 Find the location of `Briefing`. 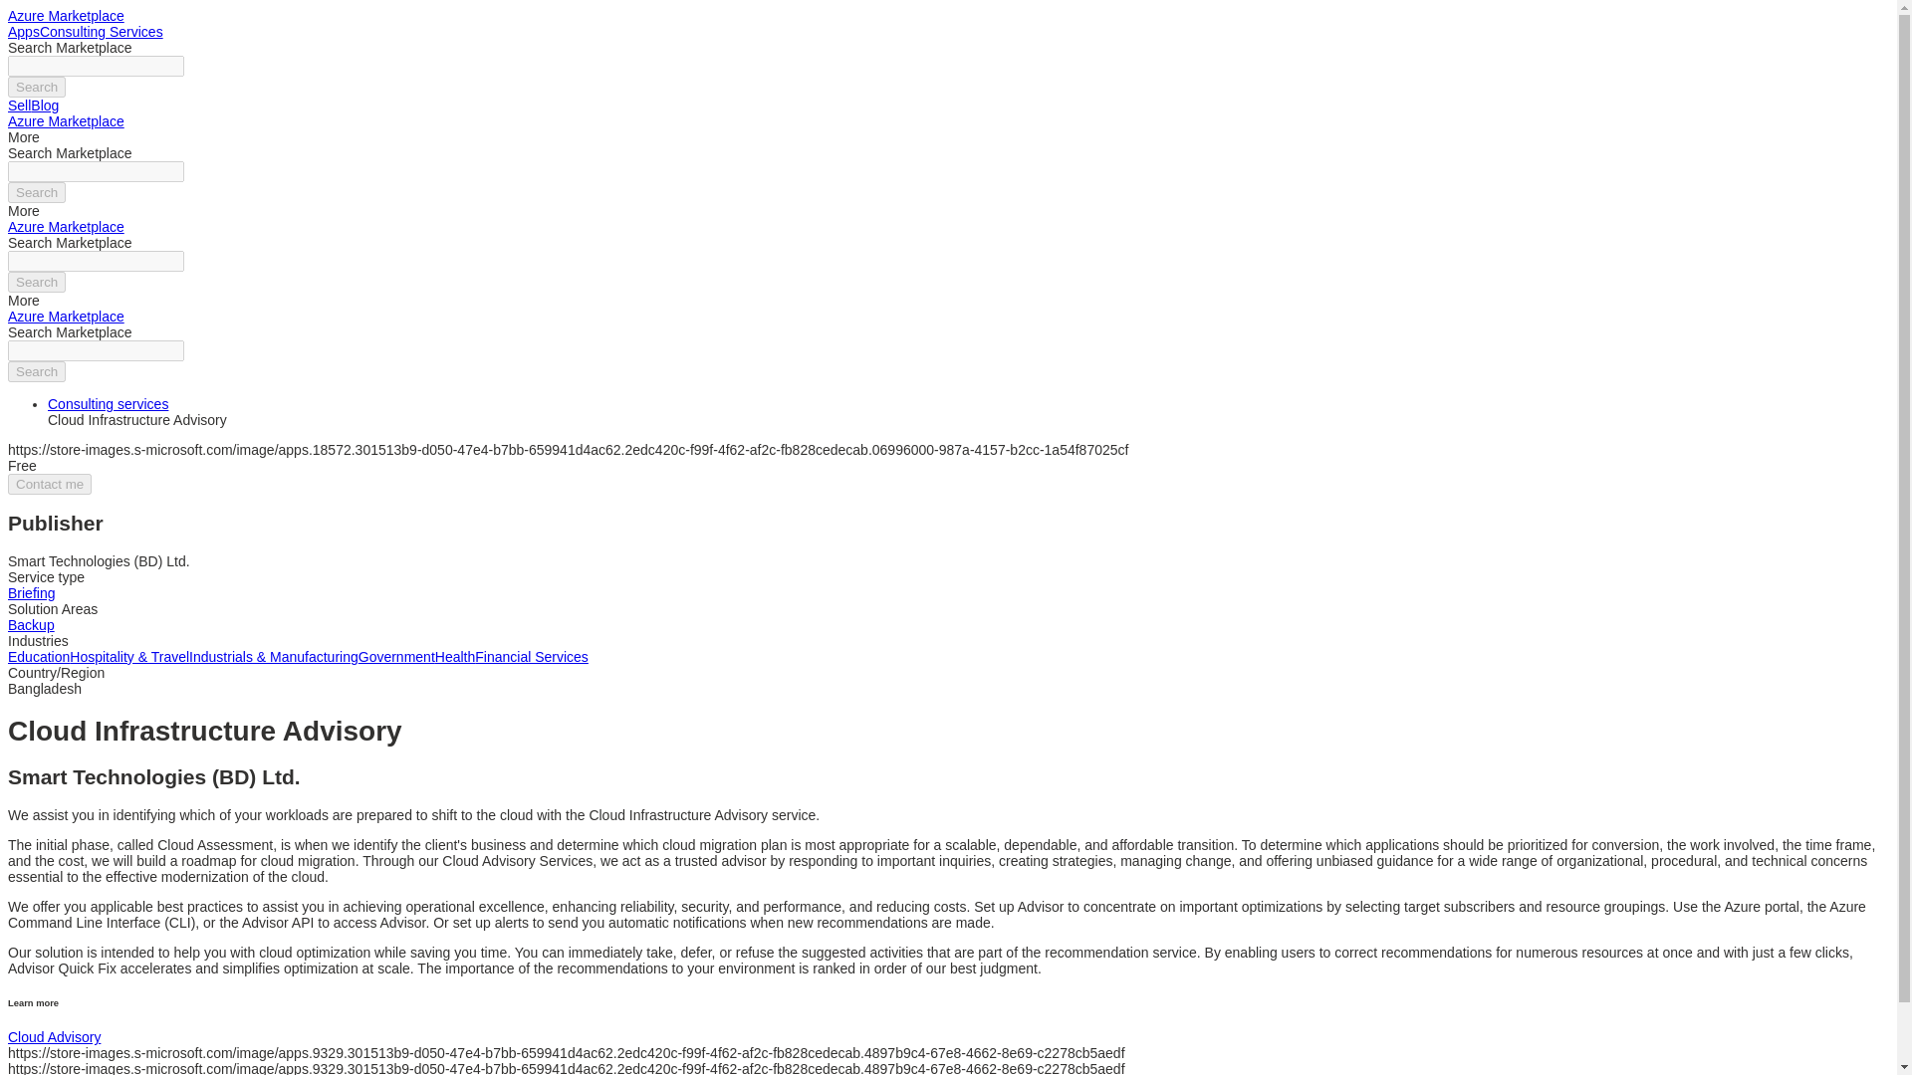

Briefing is located at coordinates (31, 592).